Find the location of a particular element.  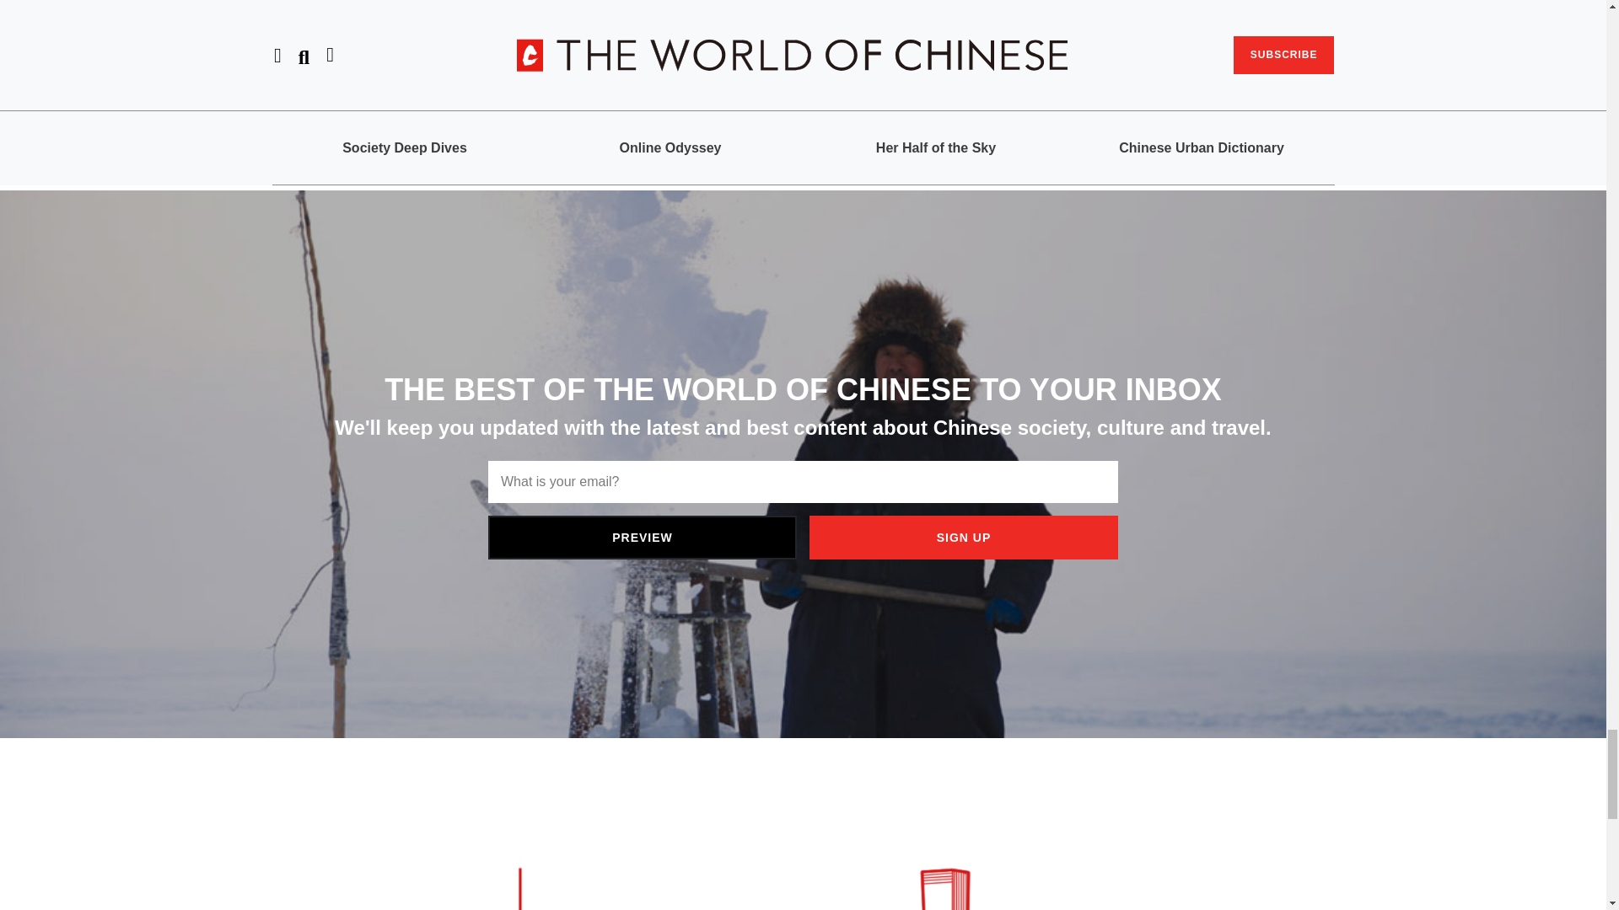

SIGN UP is located at coordinates (964, 538).